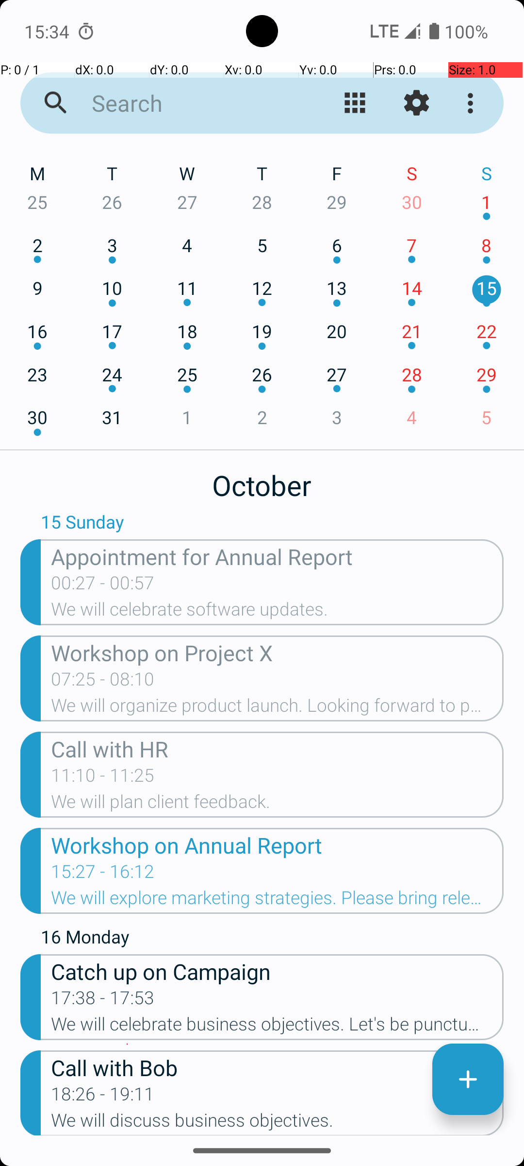 Image resolution: width=524 pixels, height=1166 pixels. What do you see at coordinates (278, 901) in the screenshot?
I see `We will explore marketing strategies. Please bring relevant documents.` at bounding box center [278, 901].